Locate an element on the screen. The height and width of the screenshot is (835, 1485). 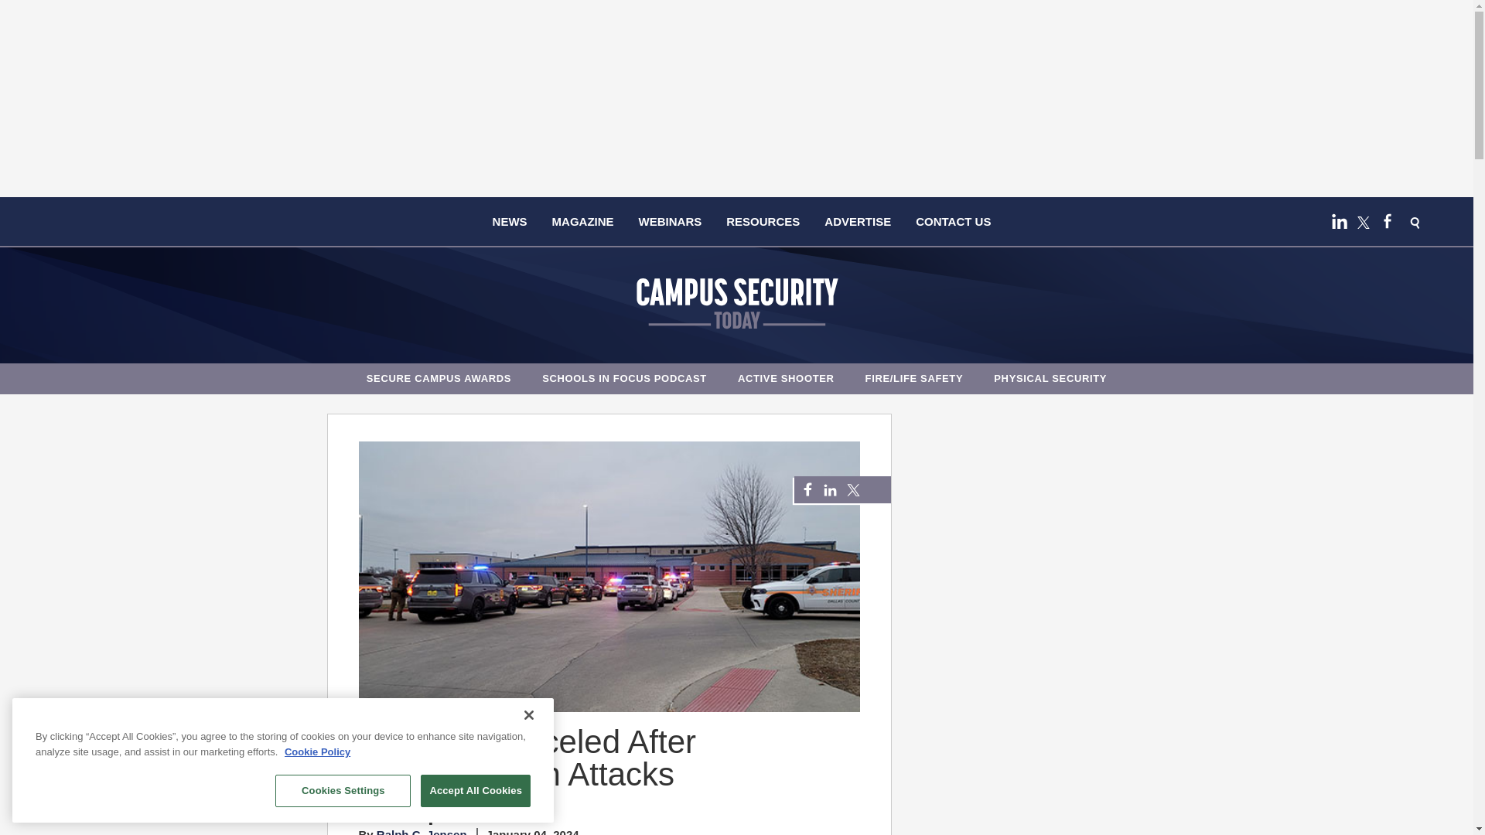
CONTACT US is located at coordinates (953, 221).